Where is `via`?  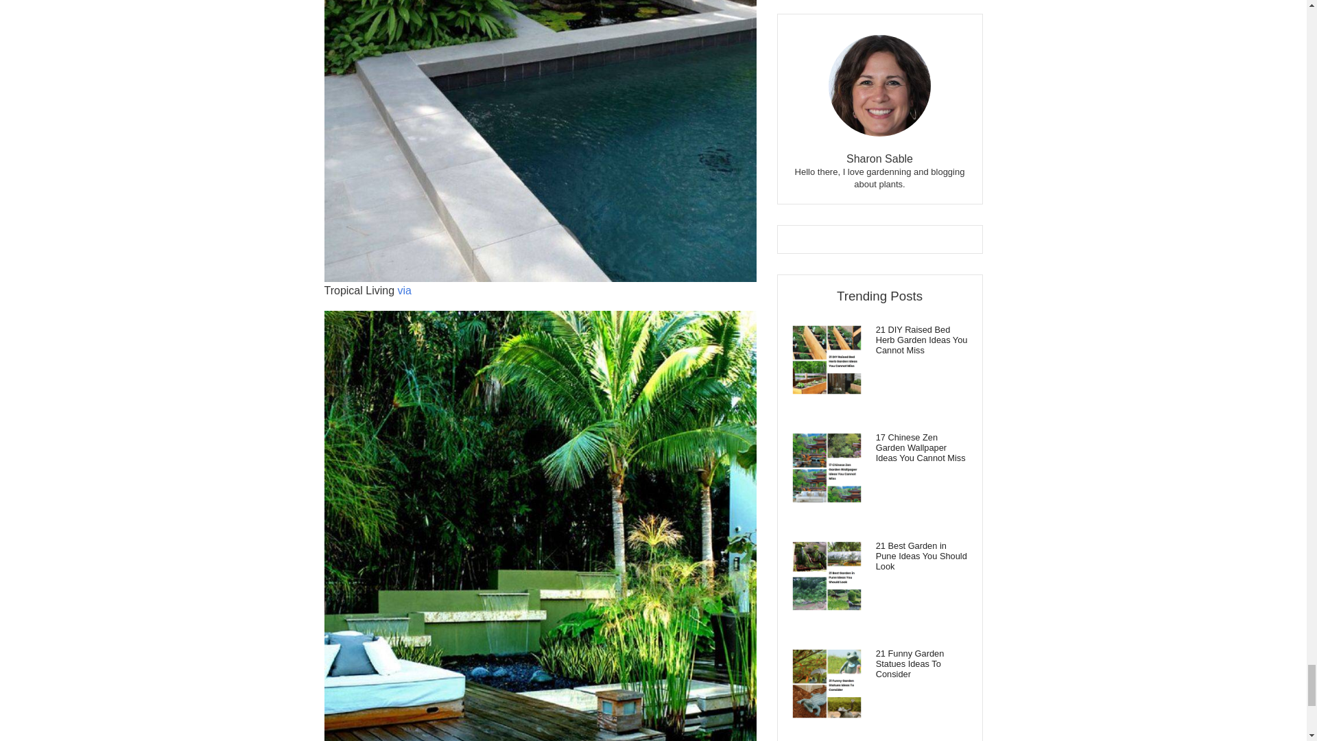 via is located at coordinates (404, 290).